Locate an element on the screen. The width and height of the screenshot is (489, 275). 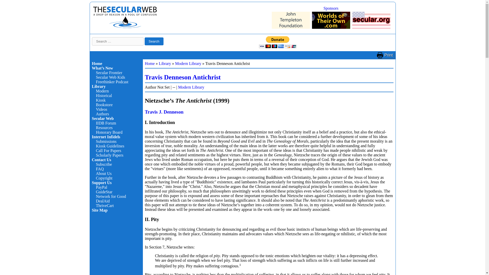
Site Map is located at coordinates (100, 210).